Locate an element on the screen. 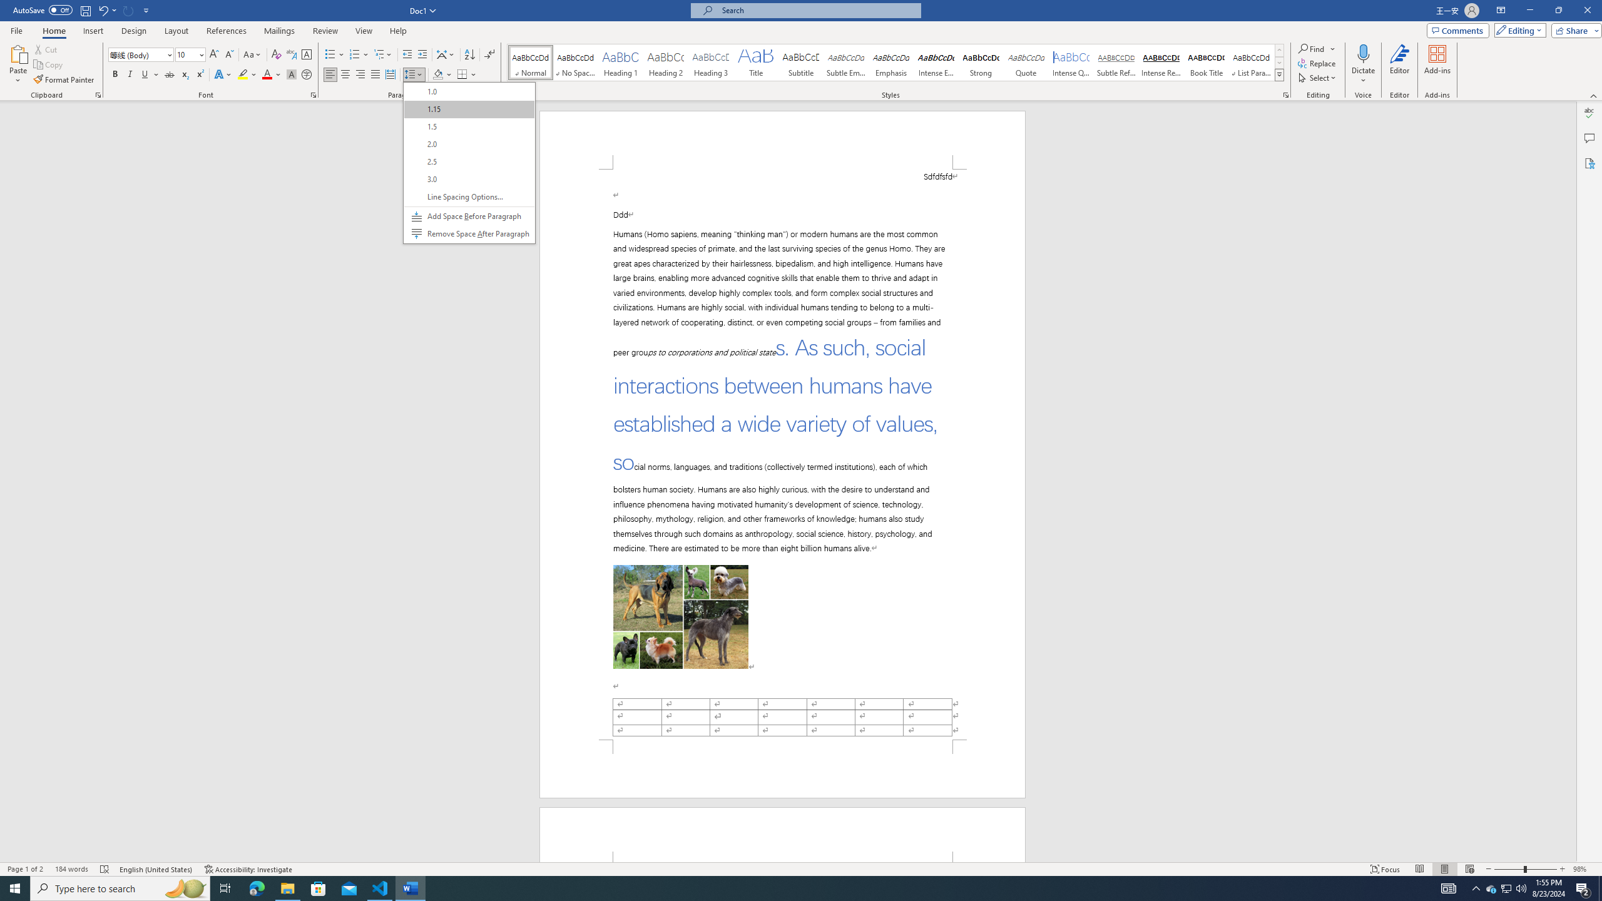 This screenshot has width=1602, height=901. Microsoft Store is located at coordinates (319, 888).